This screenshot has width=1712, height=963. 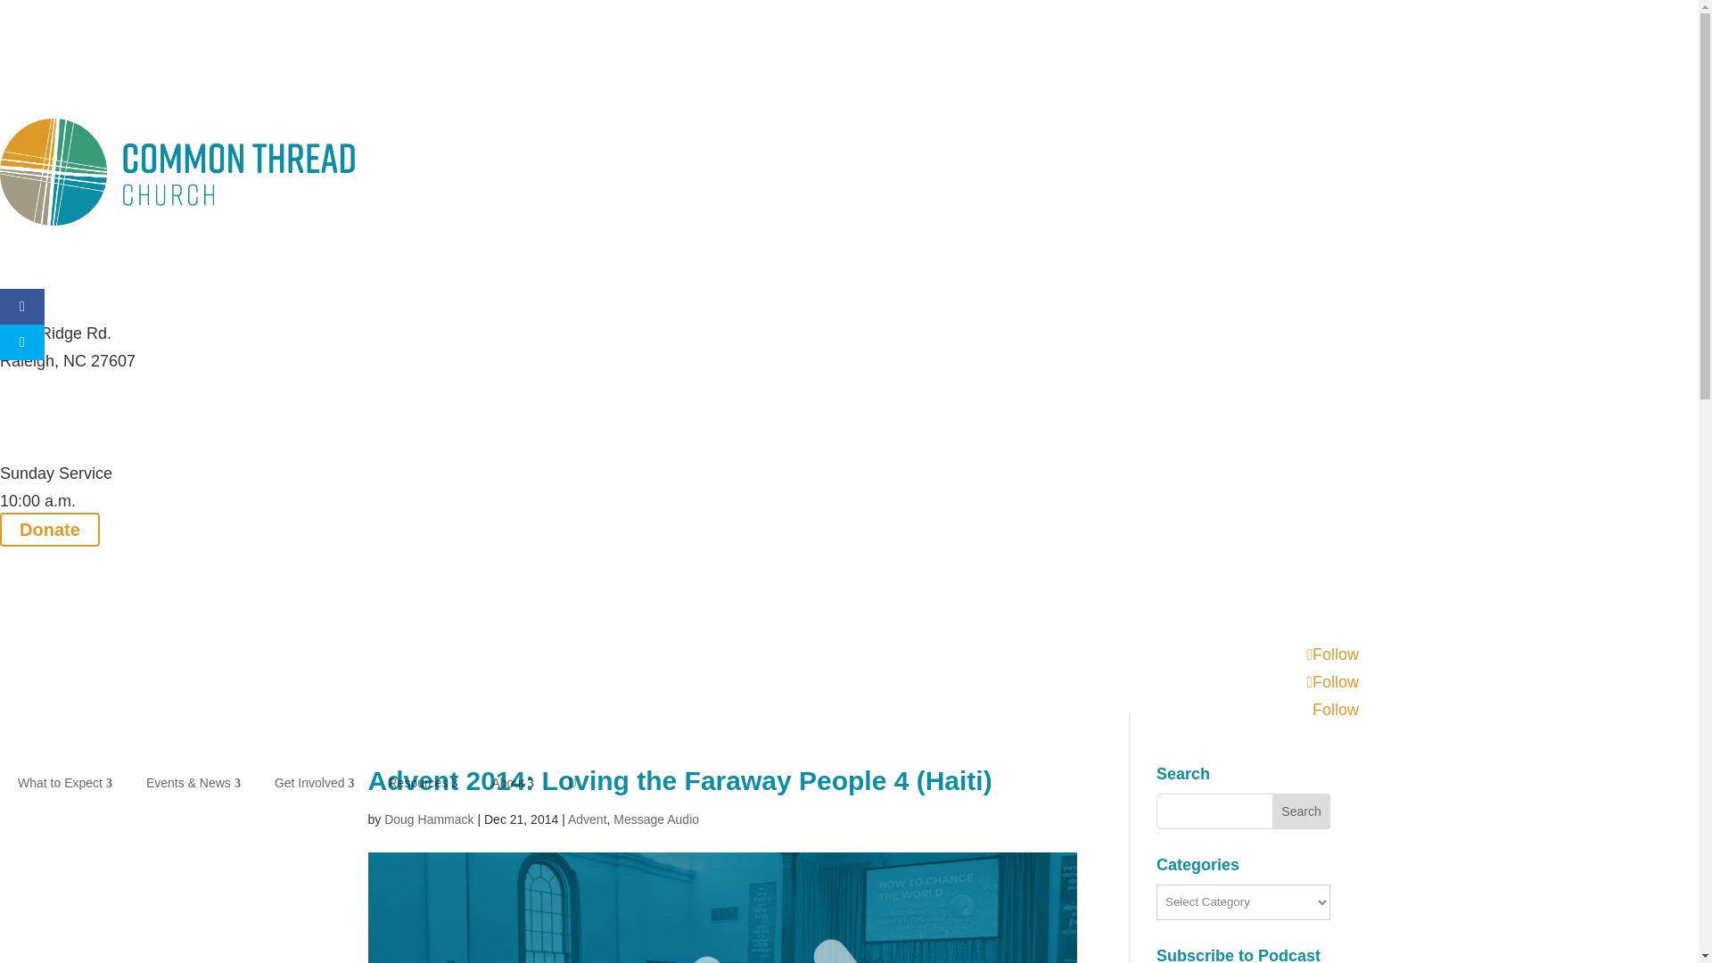 What do you see at coordinates (1336, 710) in the screenshot?
I see `Follow on Youtube` at bounding box center [1336, 710].